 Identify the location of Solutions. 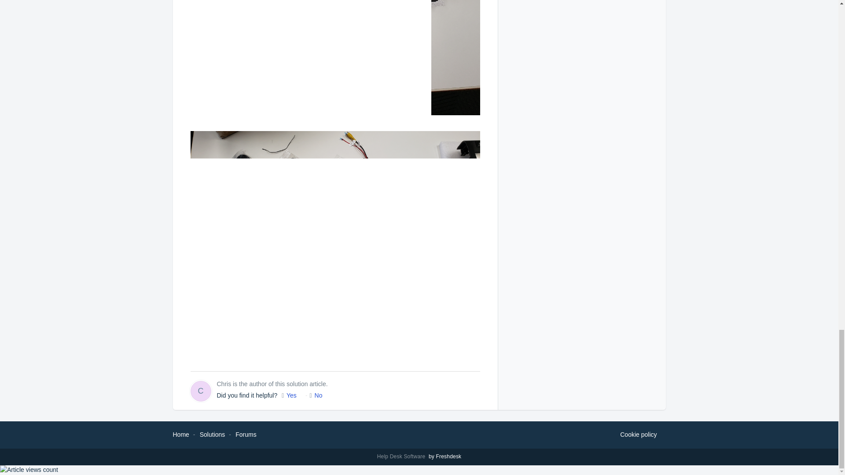
(212, 434).